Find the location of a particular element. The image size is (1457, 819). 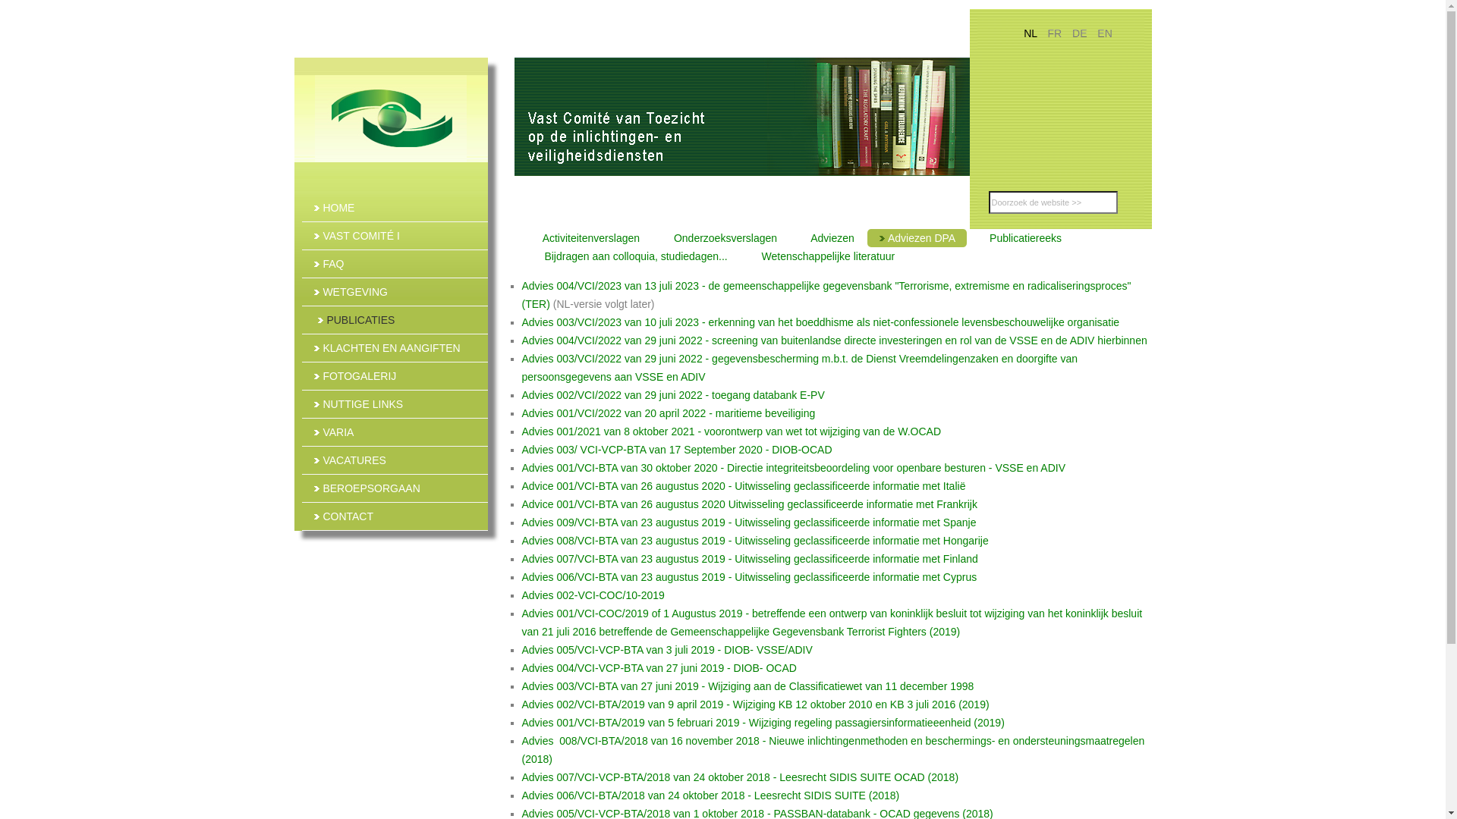

WETGEVING is located at coordinates (395, 292).